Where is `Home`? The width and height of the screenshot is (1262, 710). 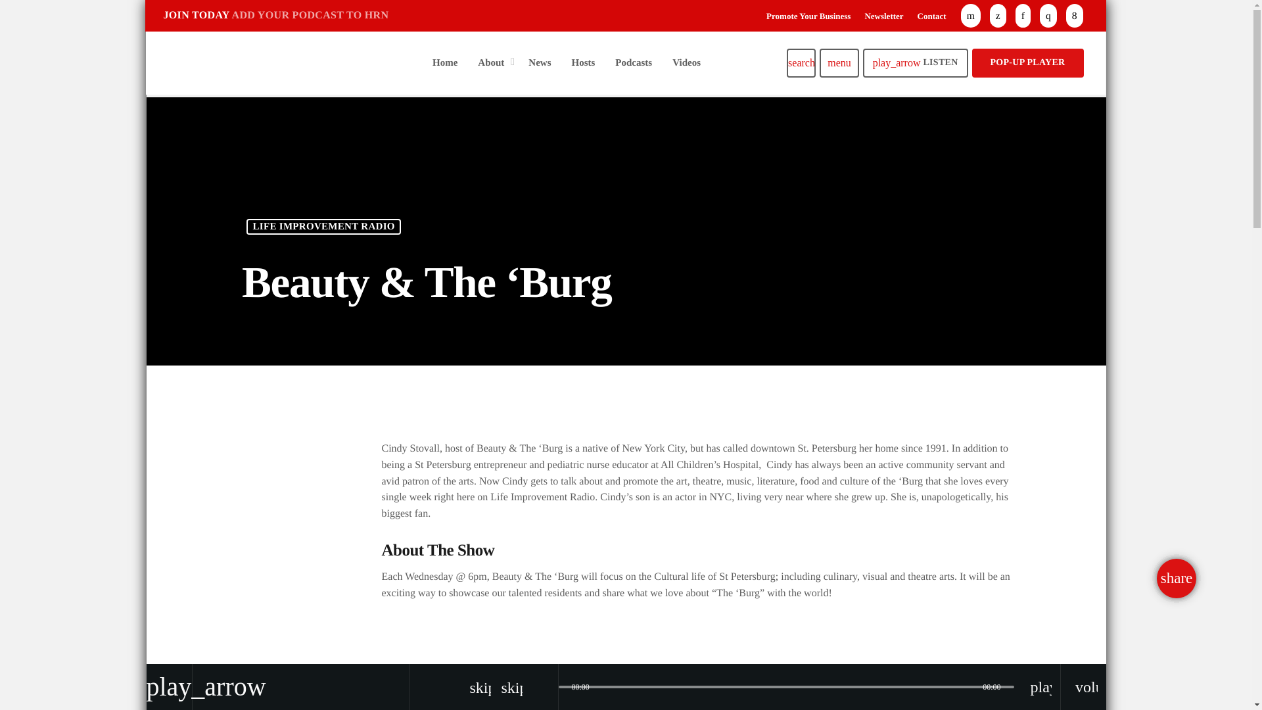
Home is located at coordinates (444, 62).